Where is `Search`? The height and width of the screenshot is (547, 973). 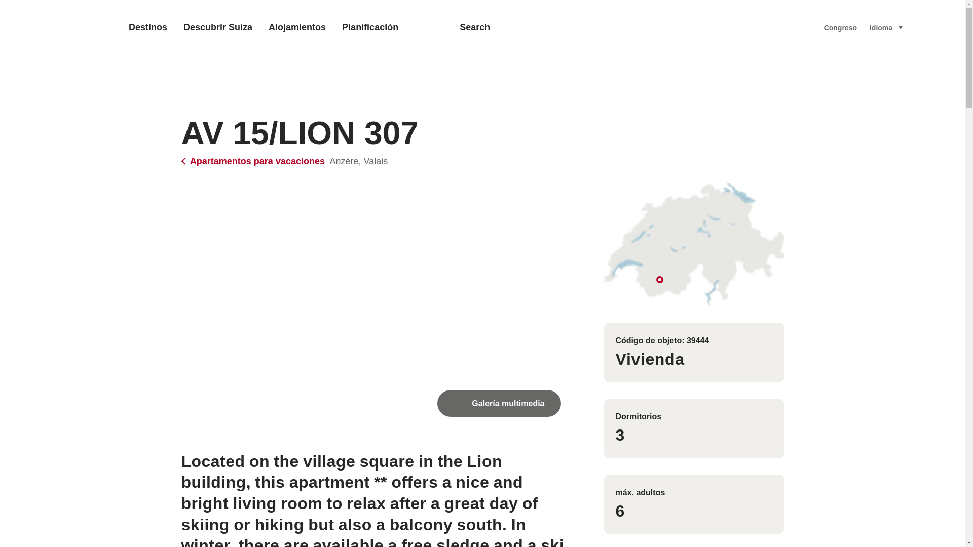 Search is located at coordinates (625, 27).